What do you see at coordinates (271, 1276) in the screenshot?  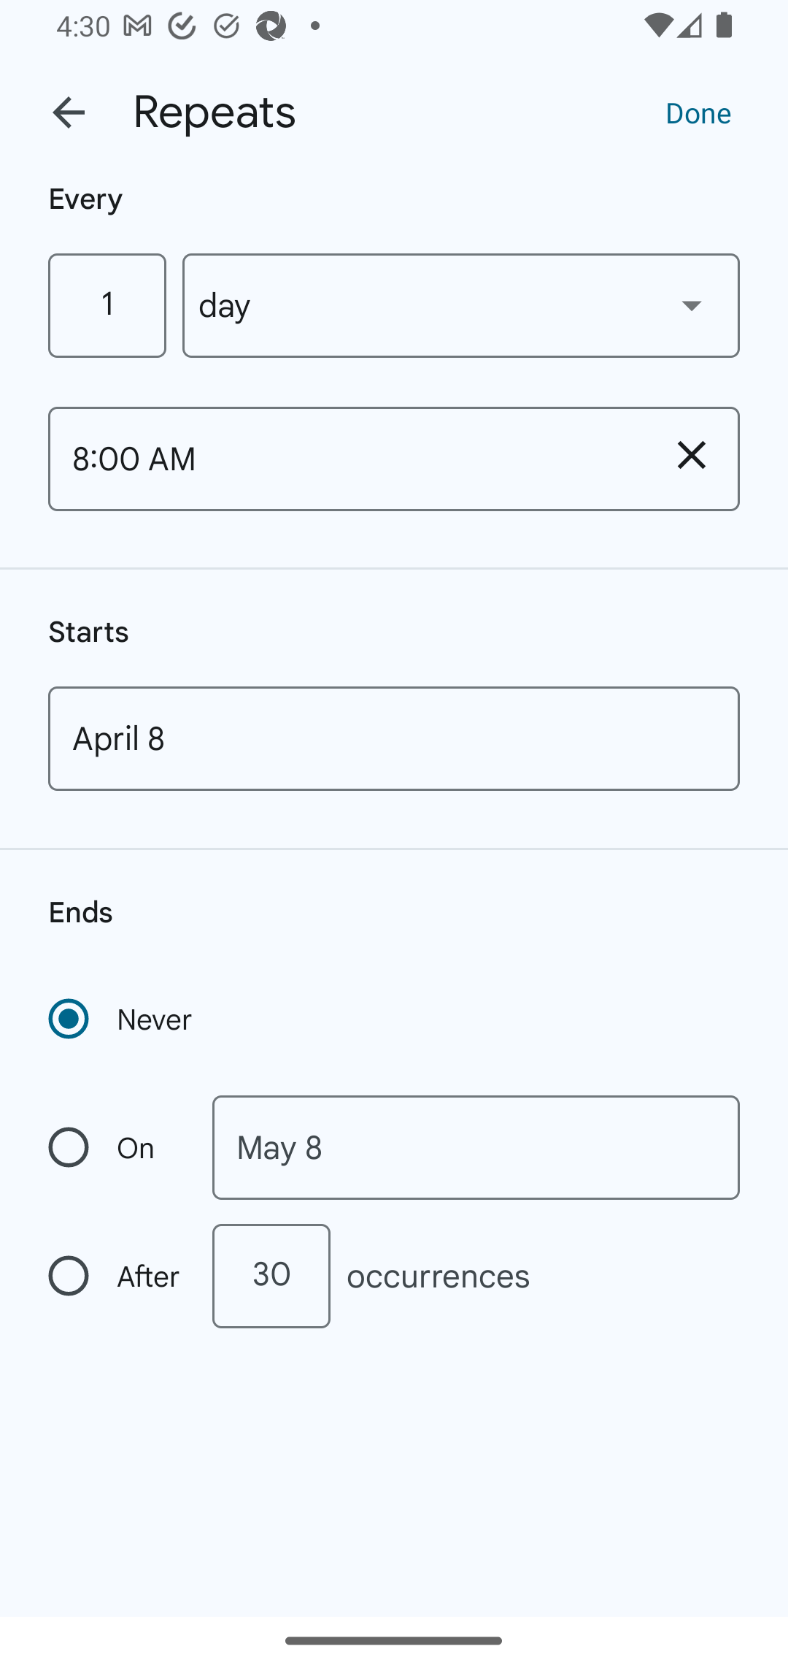 I see `30` at bounding box center [271, 1276].